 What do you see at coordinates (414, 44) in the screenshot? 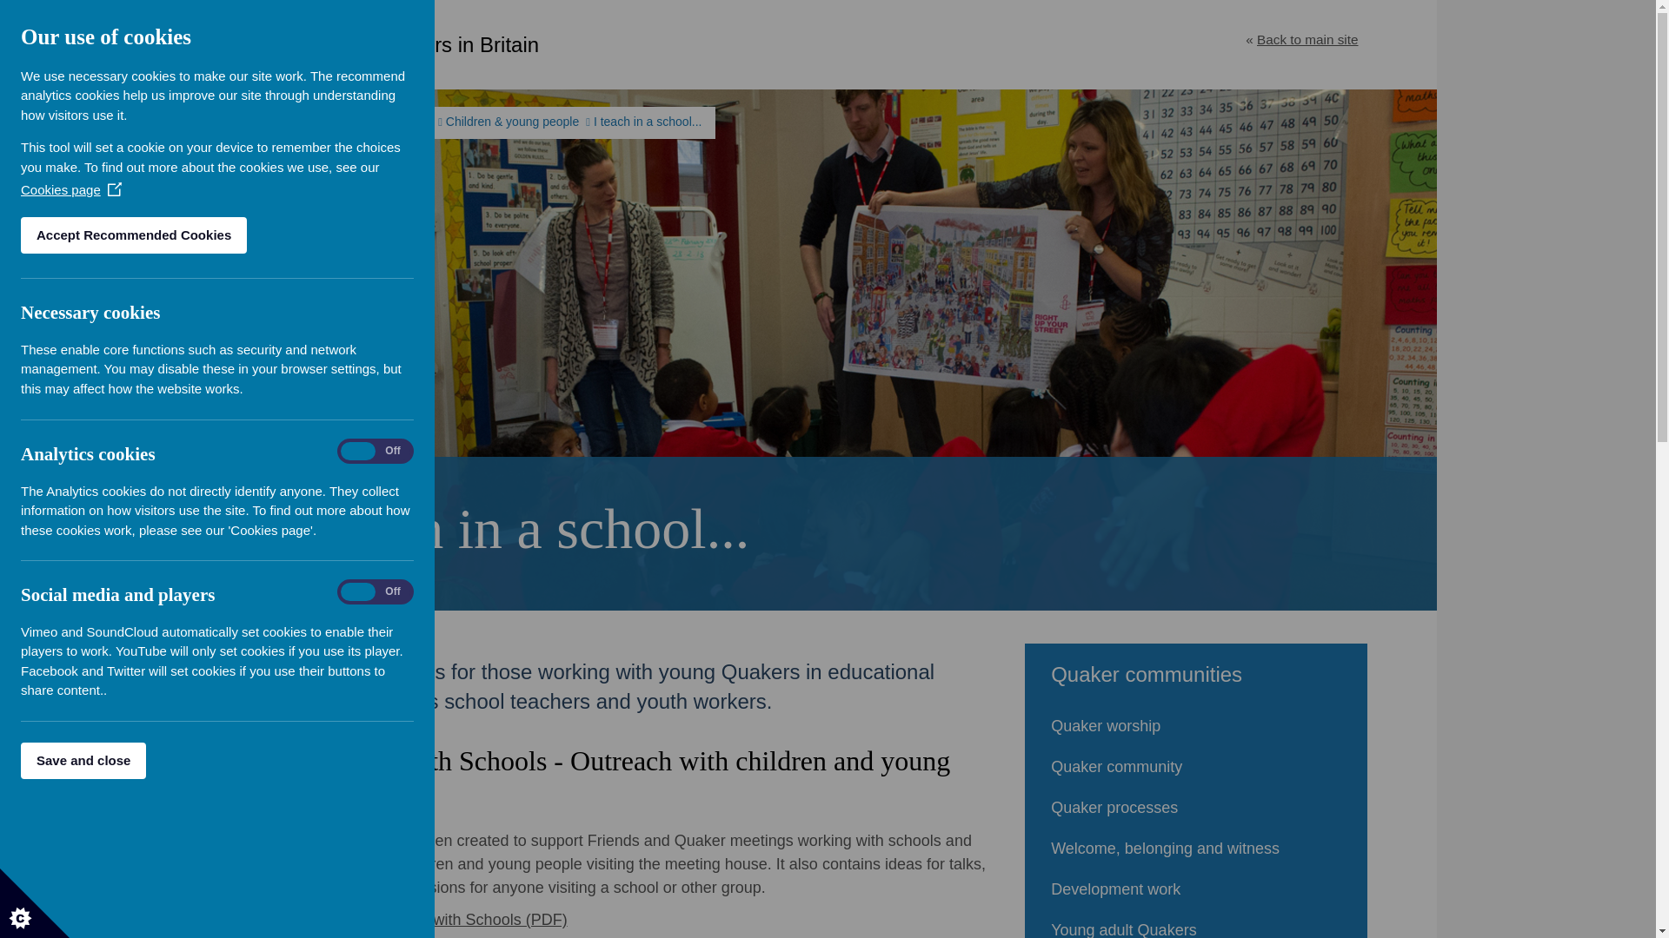
I see `Quakers in Britain` at bounding box center [414, 44].